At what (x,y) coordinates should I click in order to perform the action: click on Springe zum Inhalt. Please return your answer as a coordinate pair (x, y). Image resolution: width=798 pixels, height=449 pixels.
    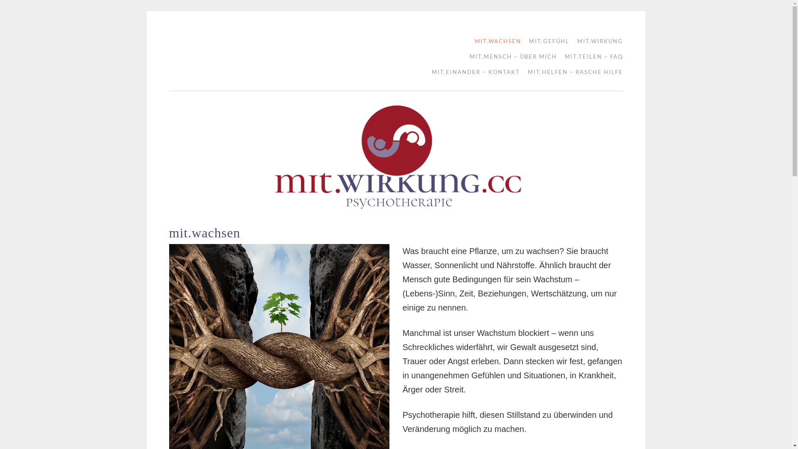
    Looking at the image, I should click on (196, 39).